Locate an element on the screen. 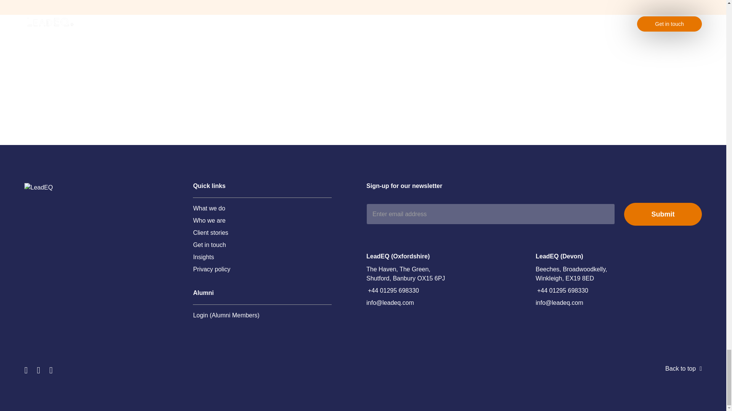 The image size is (732, 411). Privacy policy is located at coordinates (212, 269).